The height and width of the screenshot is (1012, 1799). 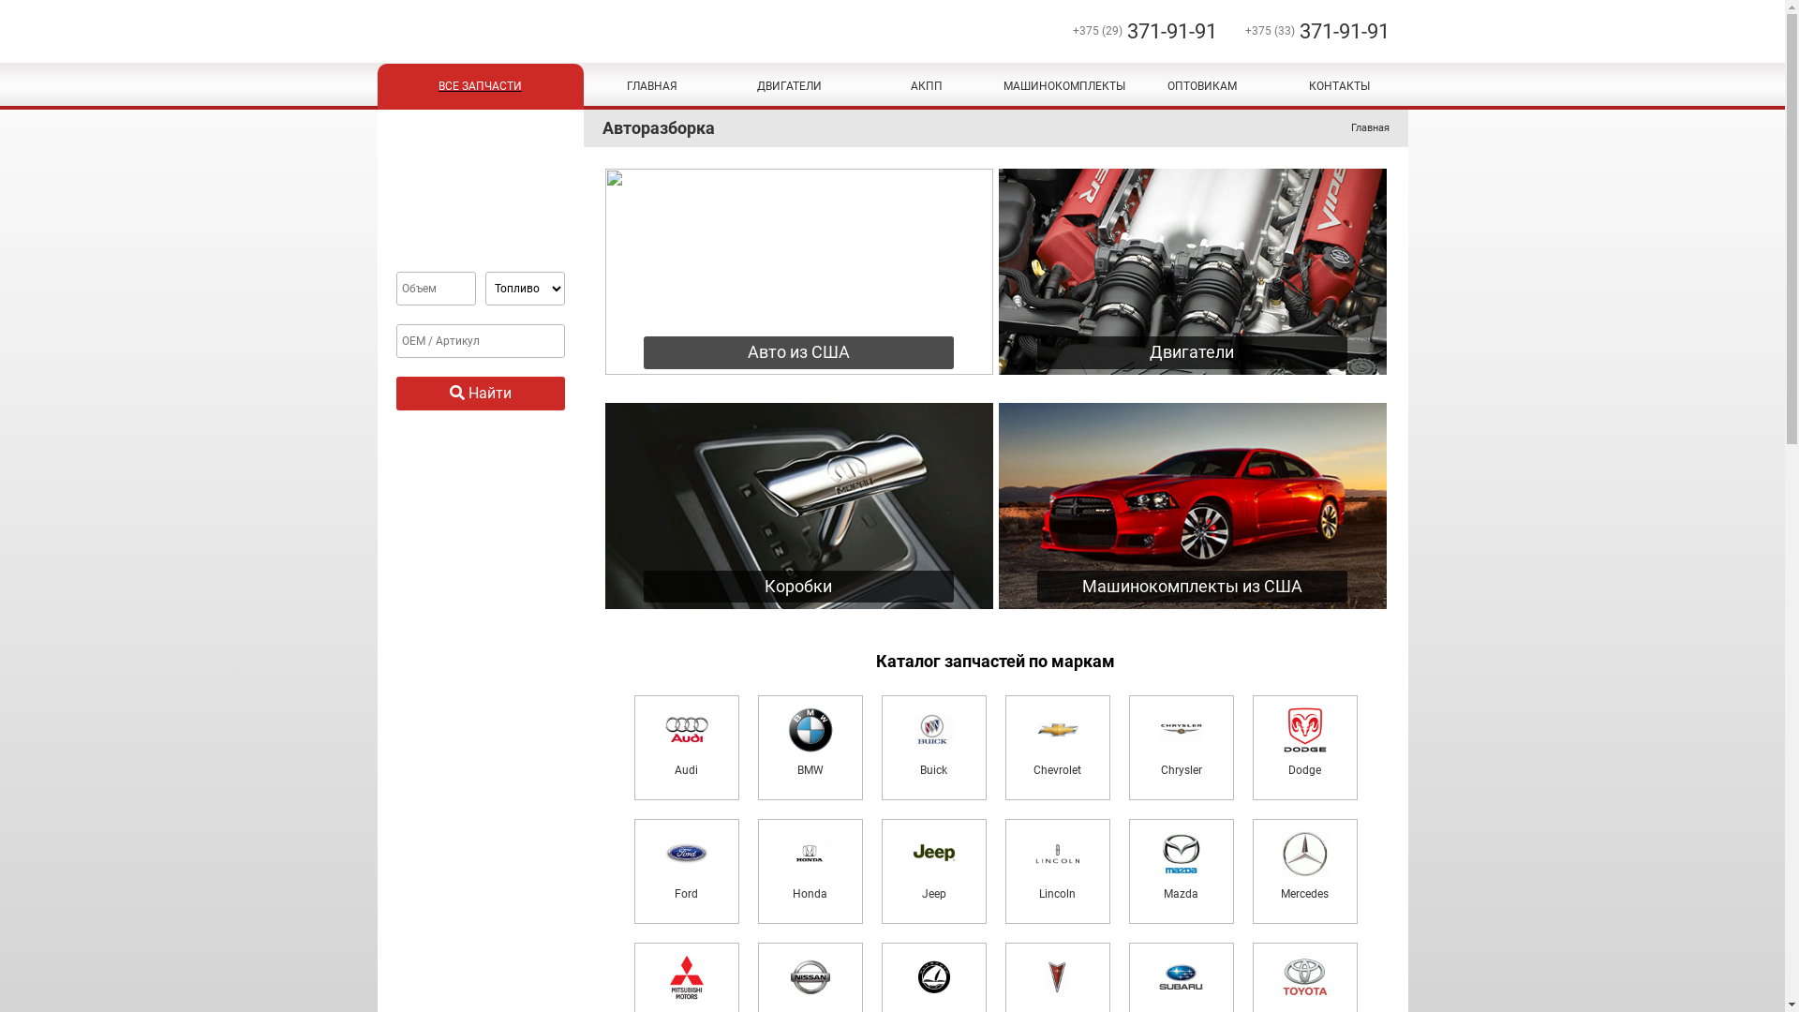 I want to click on Lincoln, so click(x=1057, y=871).